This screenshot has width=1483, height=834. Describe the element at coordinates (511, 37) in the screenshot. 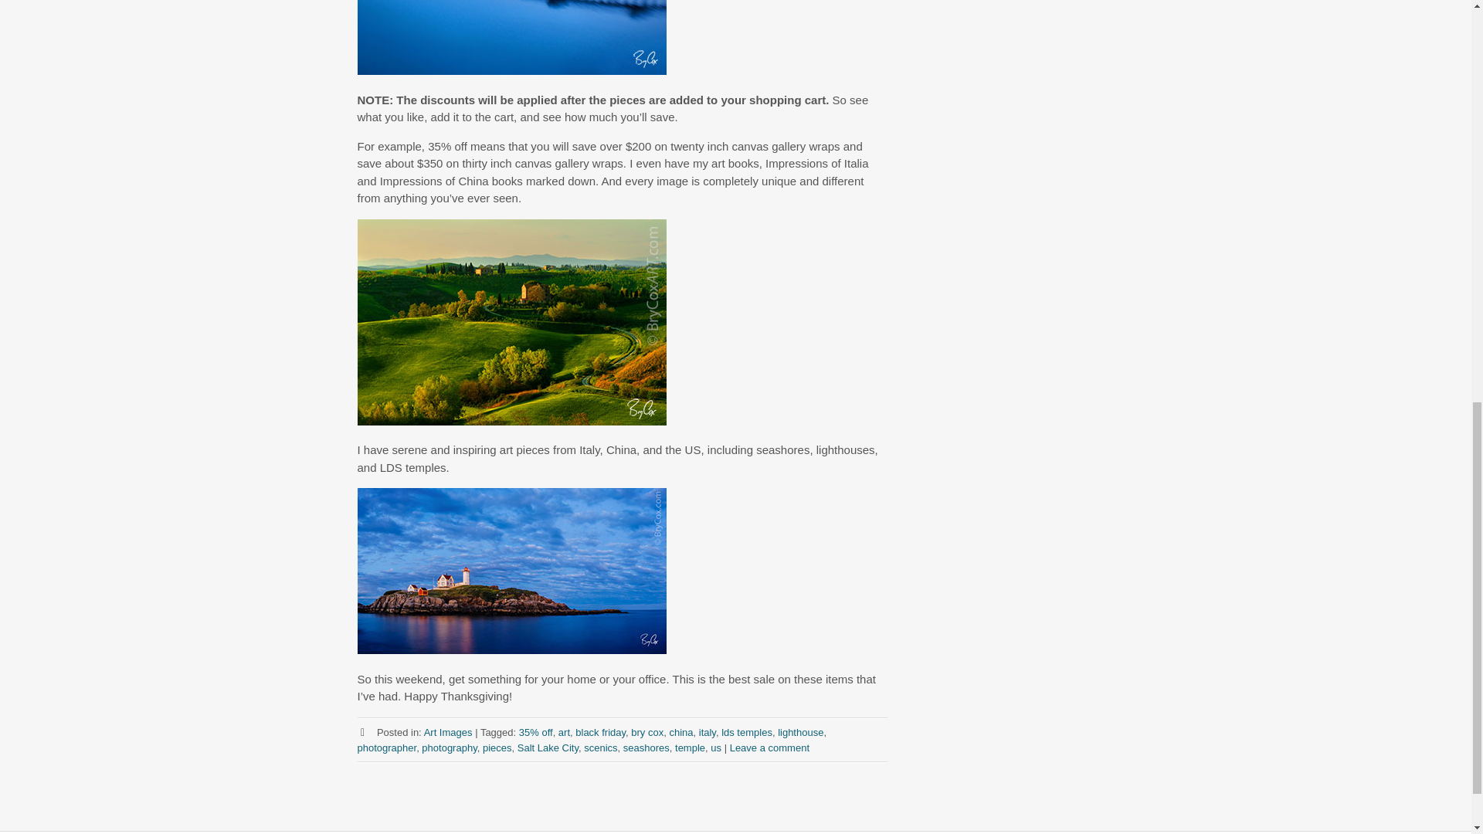

I see `Serene Dock Home at Twilight` at that location.